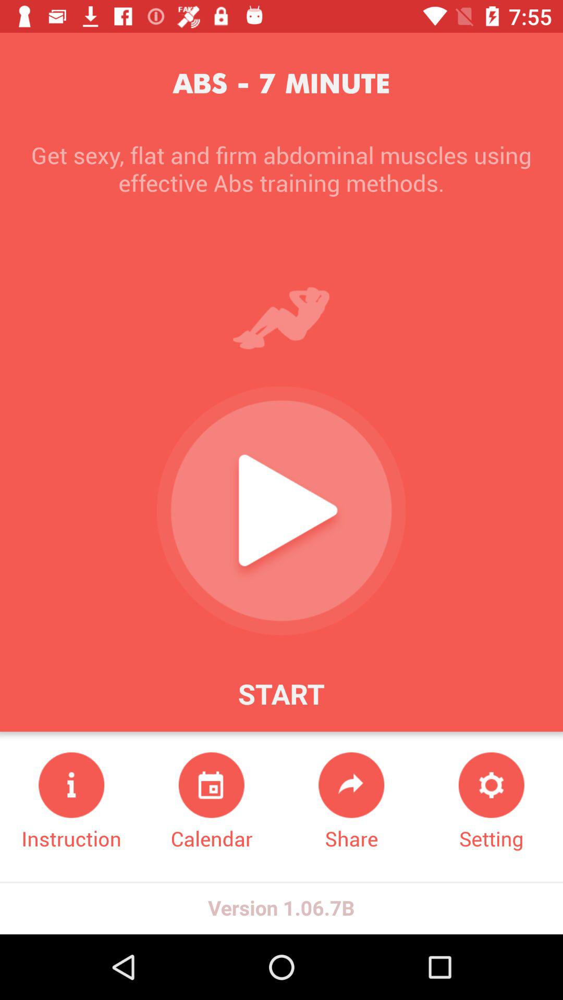  Describe the element at coordinates (212, 802) in the screenshot. I see `click the icon below start icon` at that location.